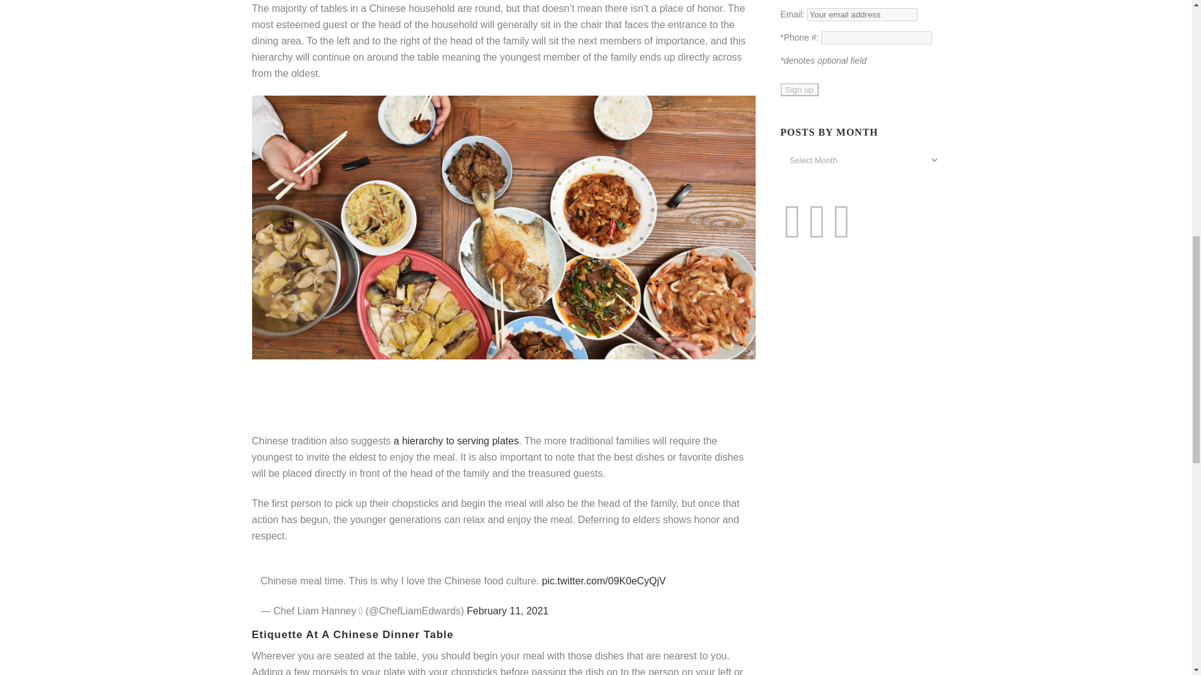 This screenshot has width=1201, height=675. I want to click on Sign up, so click(799, 89).